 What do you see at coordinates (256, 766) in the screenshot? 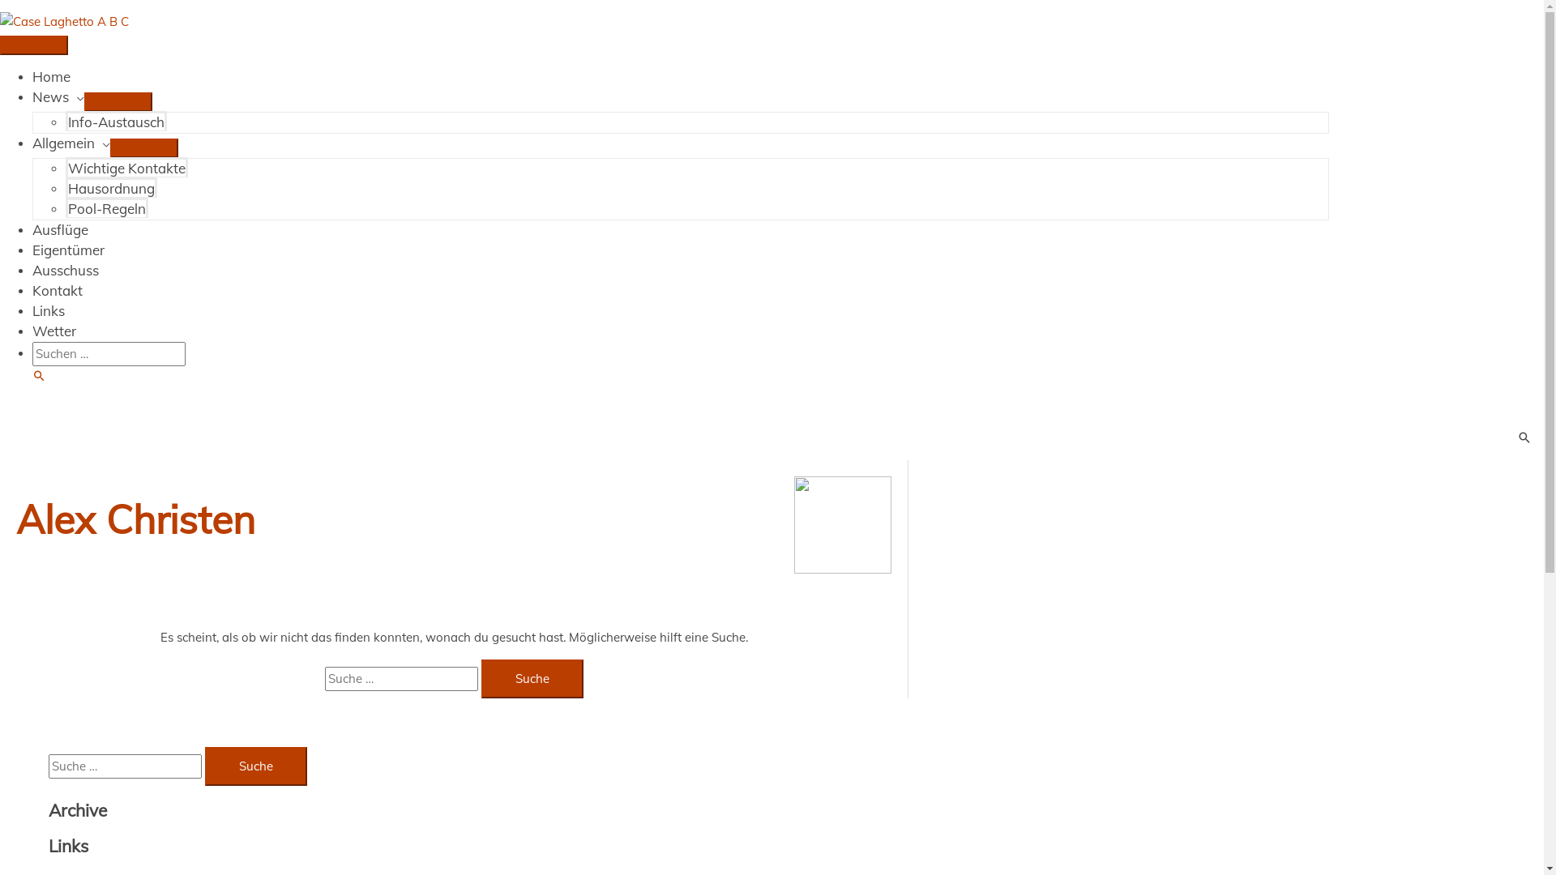
I see `Suche` at bounding box center [256, 766].